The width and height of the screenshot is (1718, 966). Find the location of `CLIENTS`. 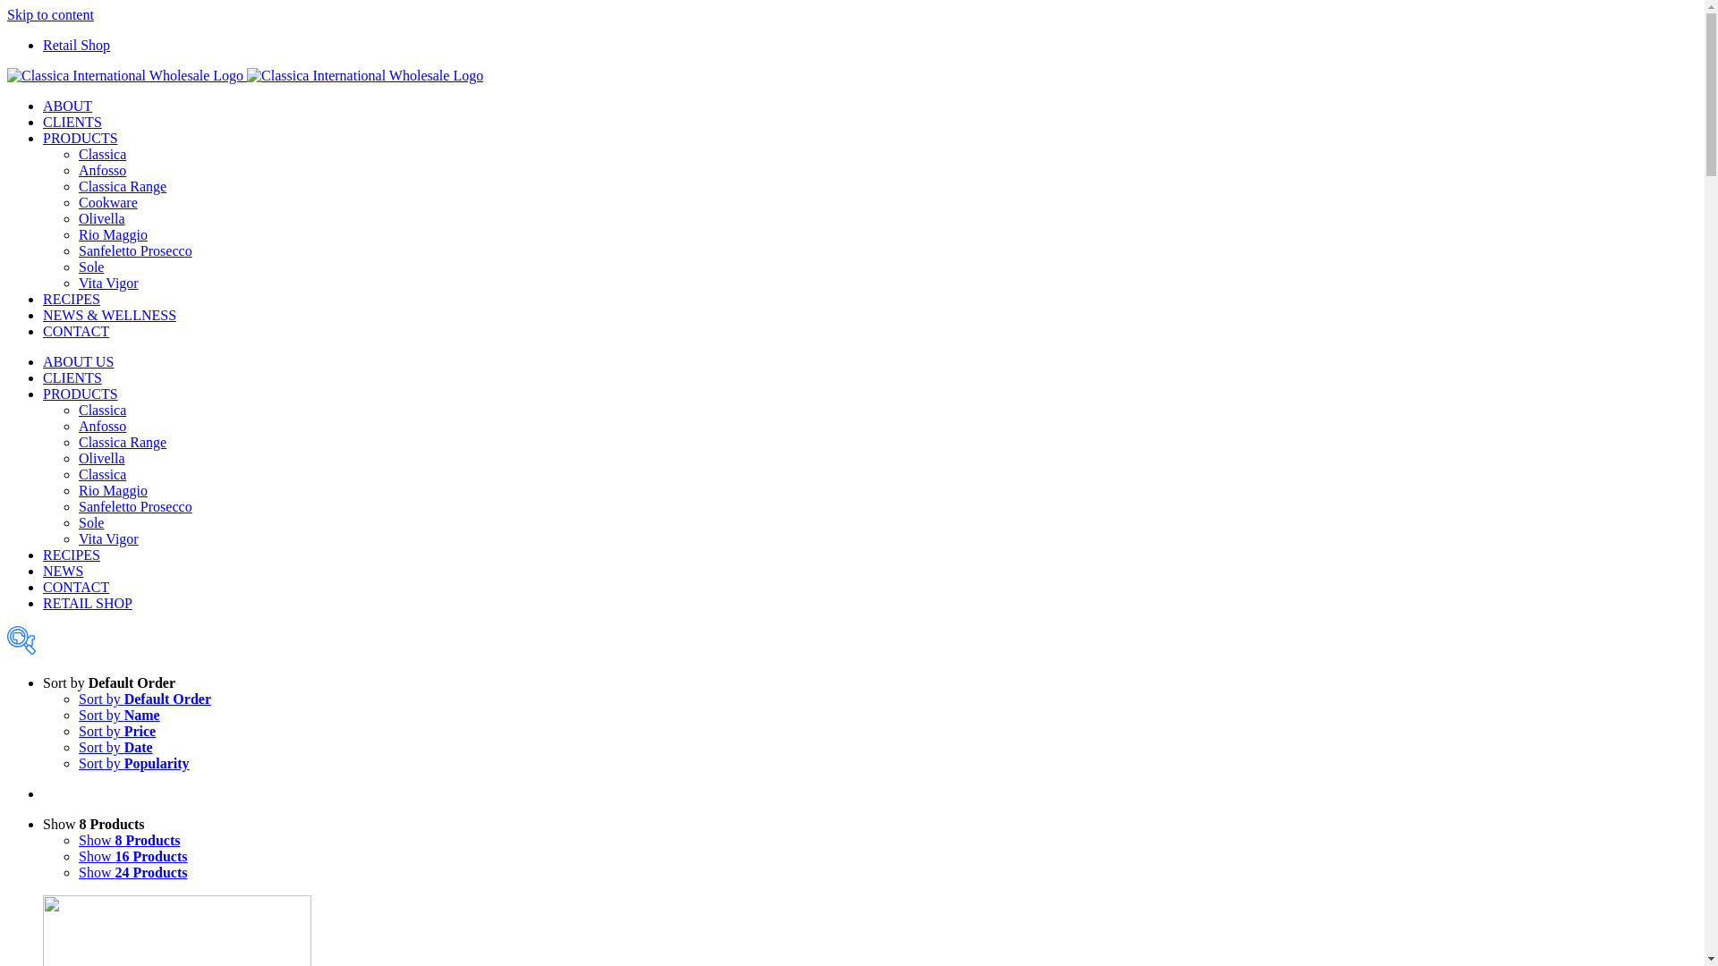

CLIENTS is located at coordinates (72, 122).